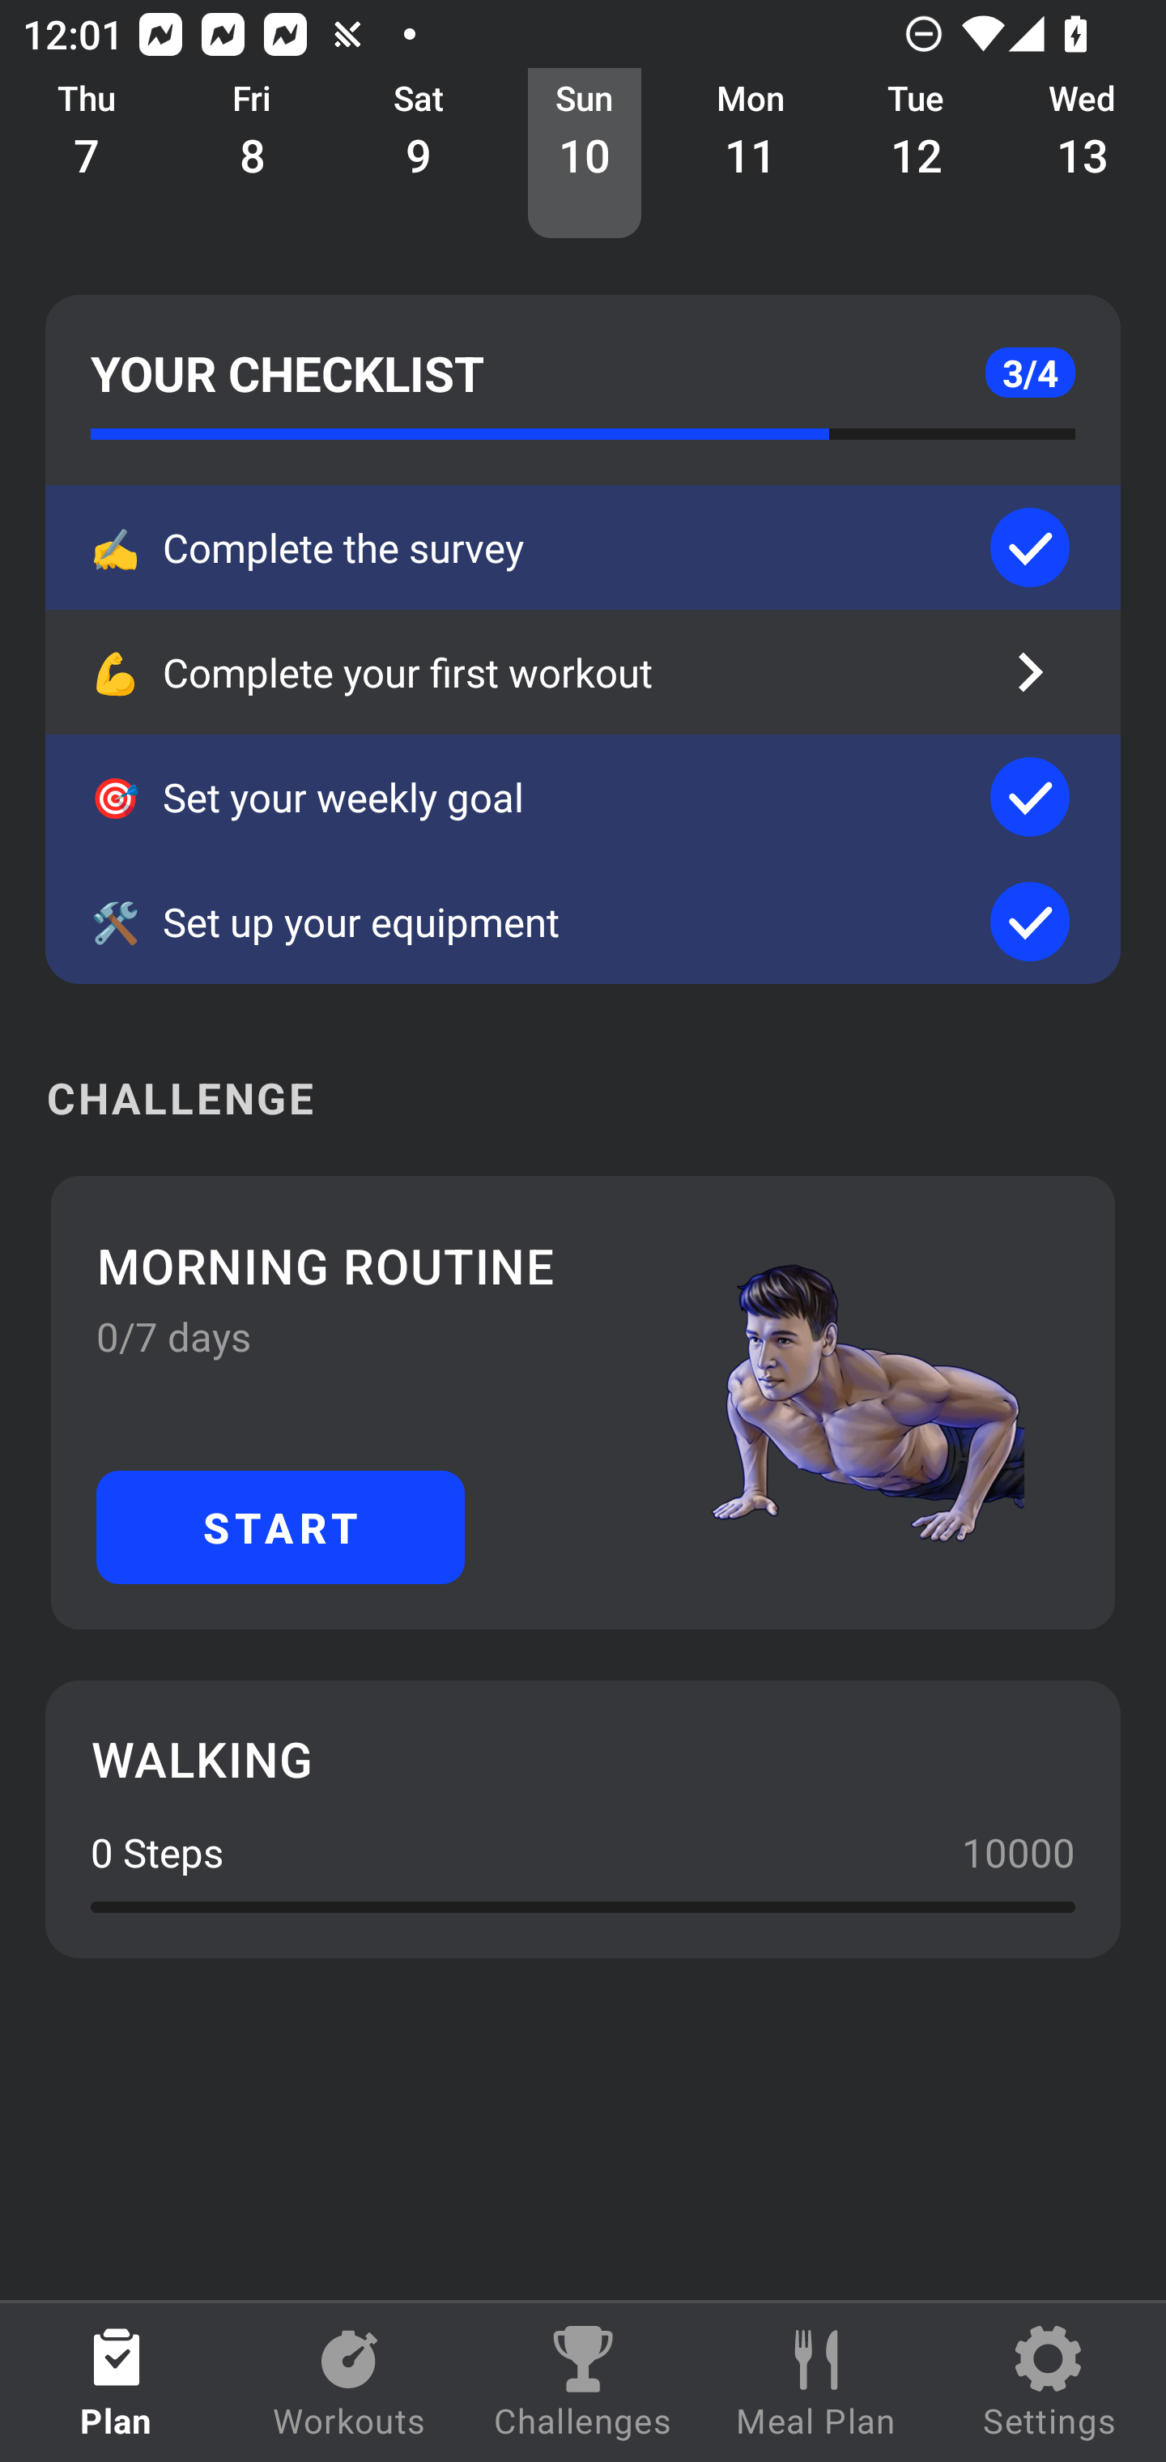  I want to click on  Settings , so click(1049, 2383).